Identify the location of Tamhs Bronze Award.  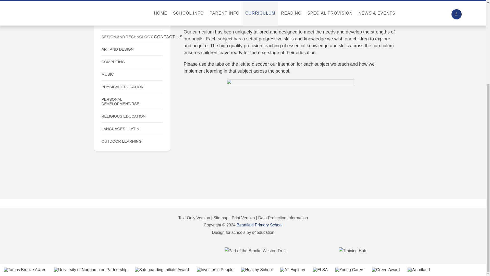
(25, 270).